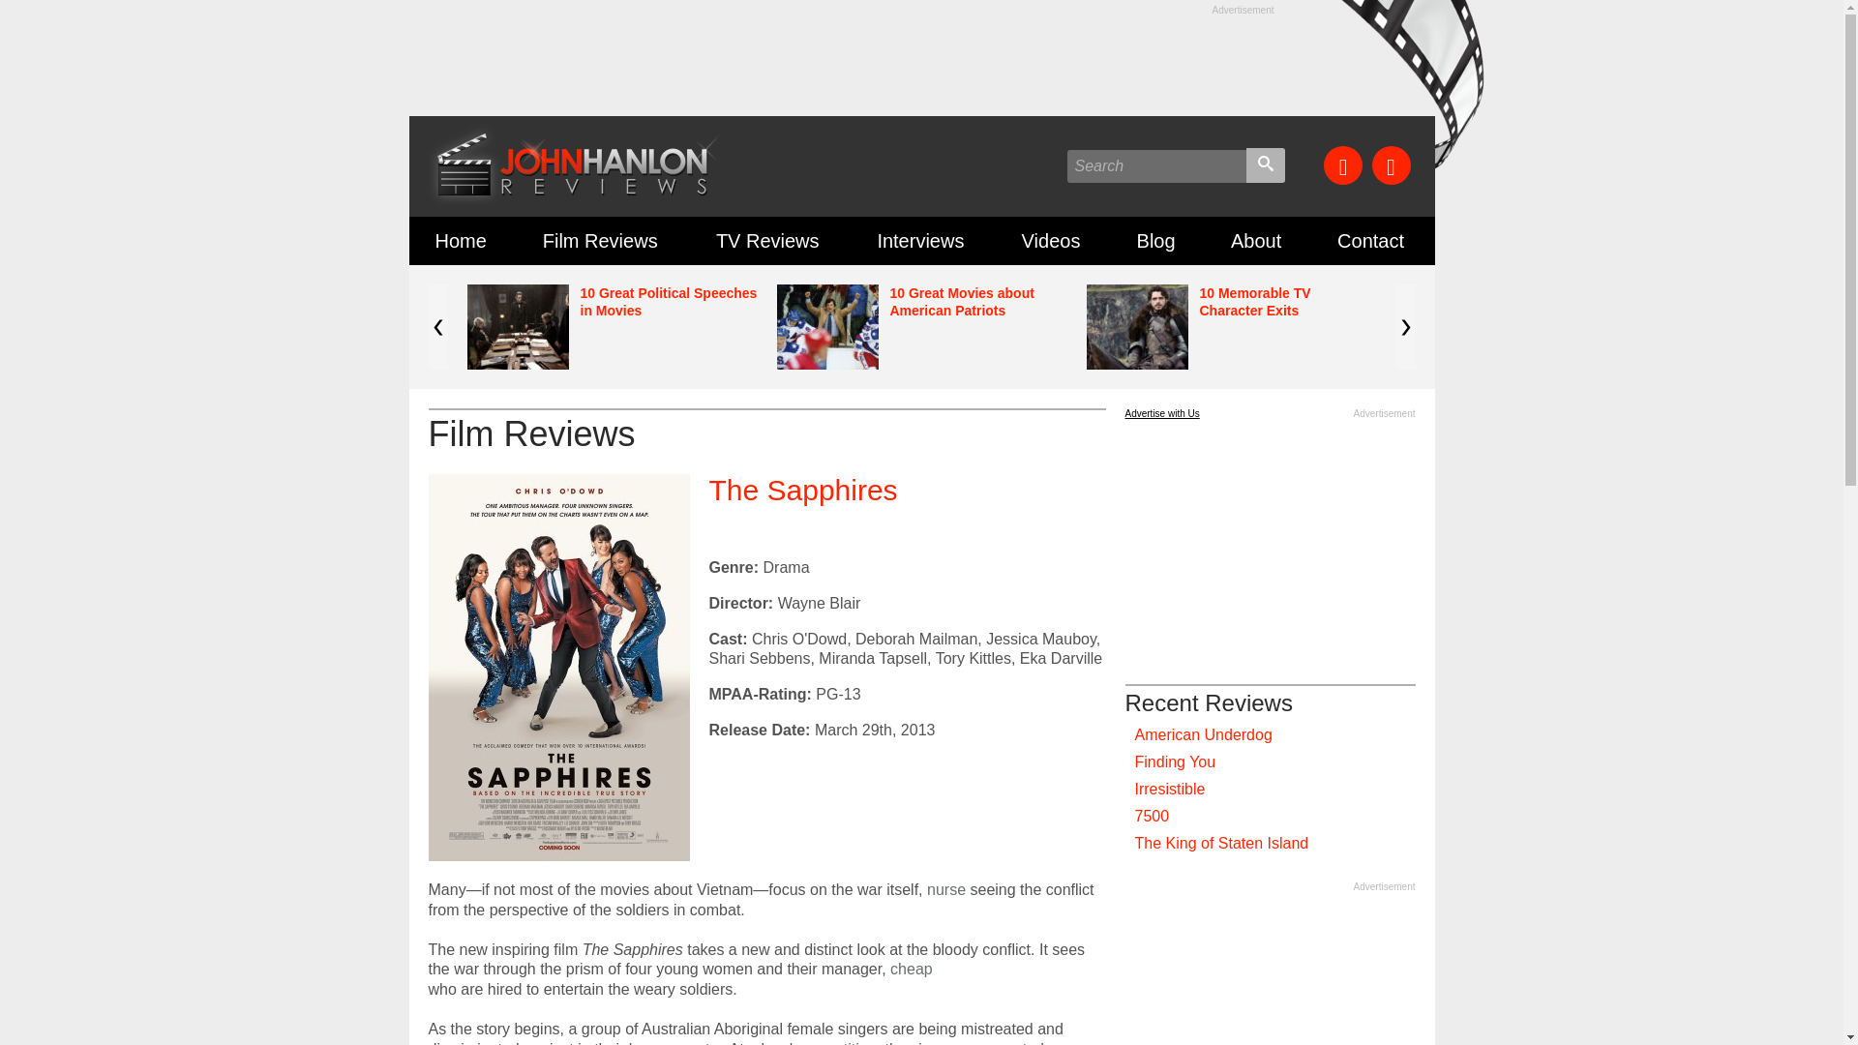 The image size is (1858, 1045). I want to click on The Sapphires, so click(802, 490).